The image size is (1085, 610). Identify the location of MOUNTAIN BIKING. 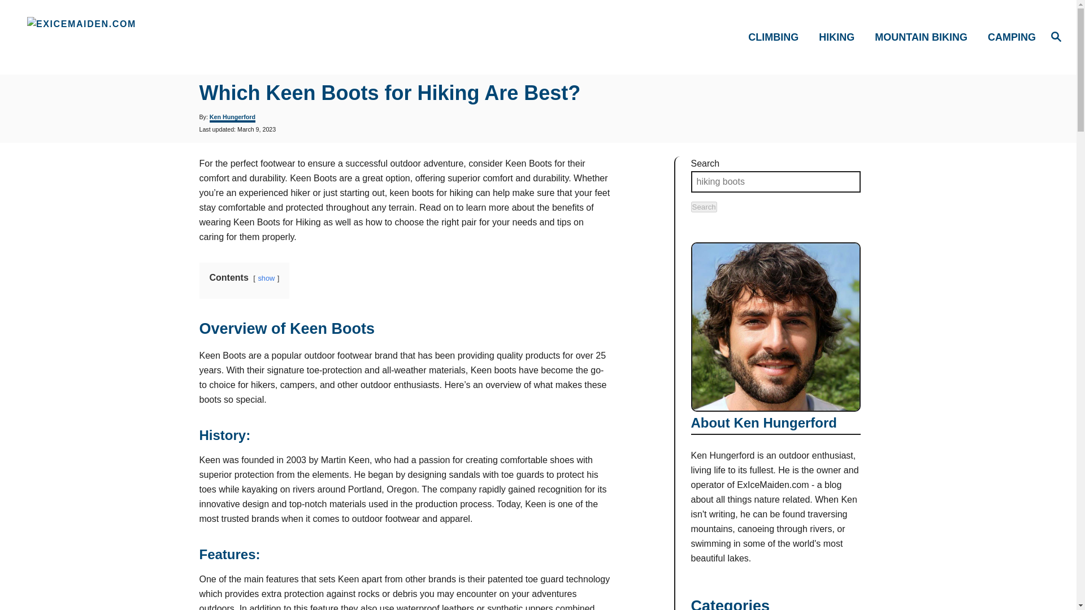
(925, 36).